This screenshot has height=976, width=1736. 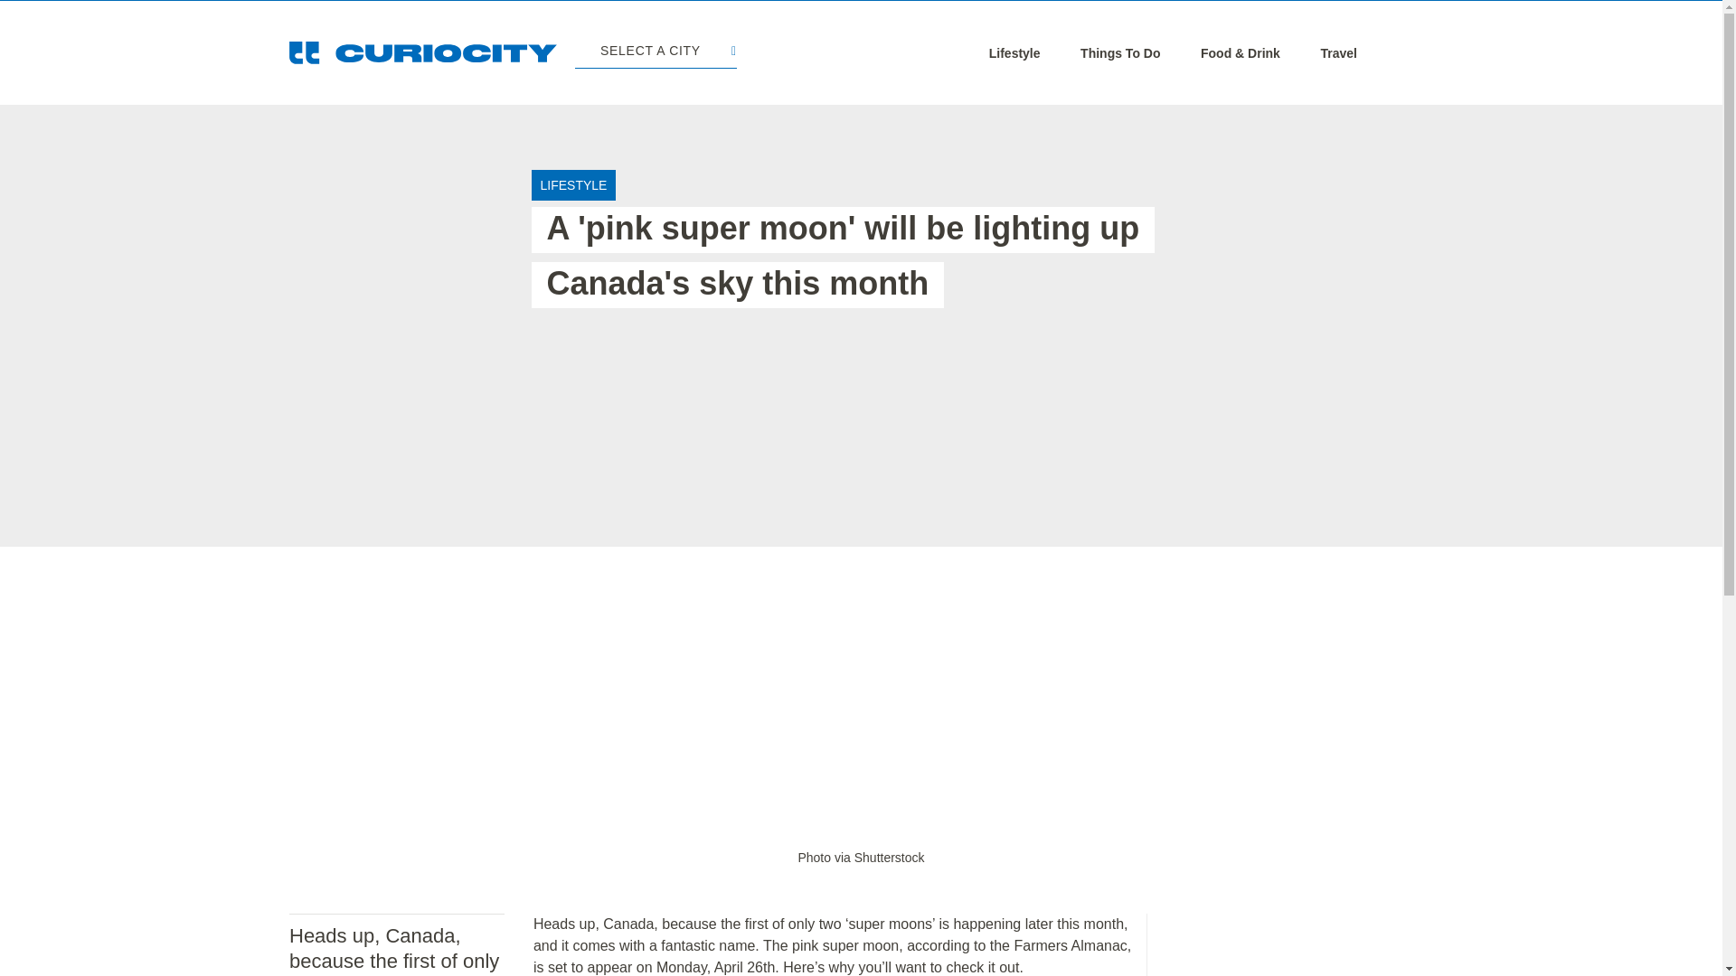 I want to click on goes to Home, so click(x=423, y=52).